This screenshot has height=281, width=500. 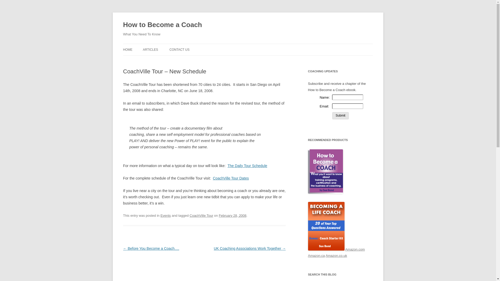 I want to click on February 28, 2008, so click(x=233, y=215).